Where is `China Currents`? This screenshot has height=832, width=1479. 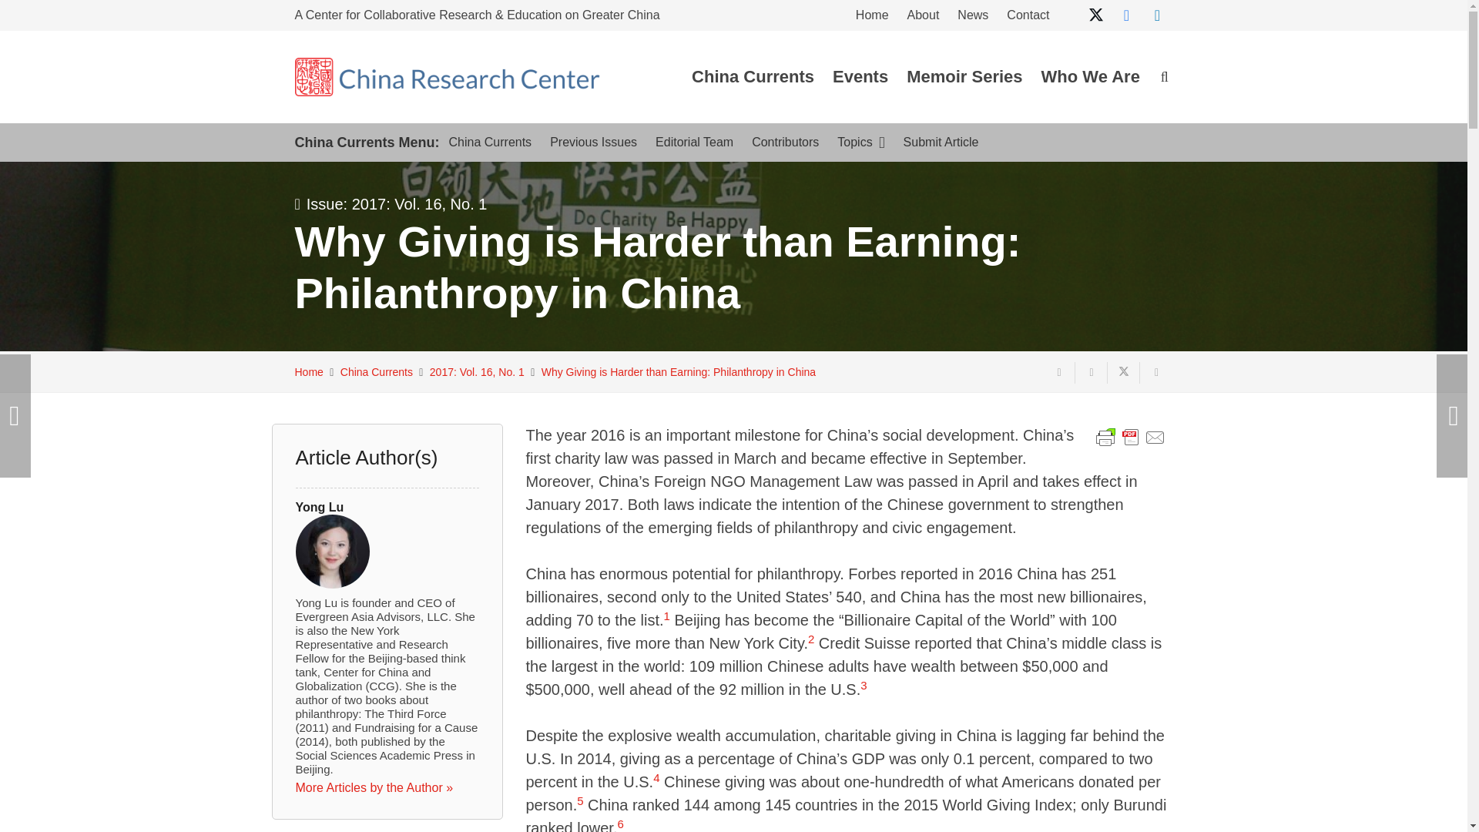
China Currents is located at coordinates (490, 142).